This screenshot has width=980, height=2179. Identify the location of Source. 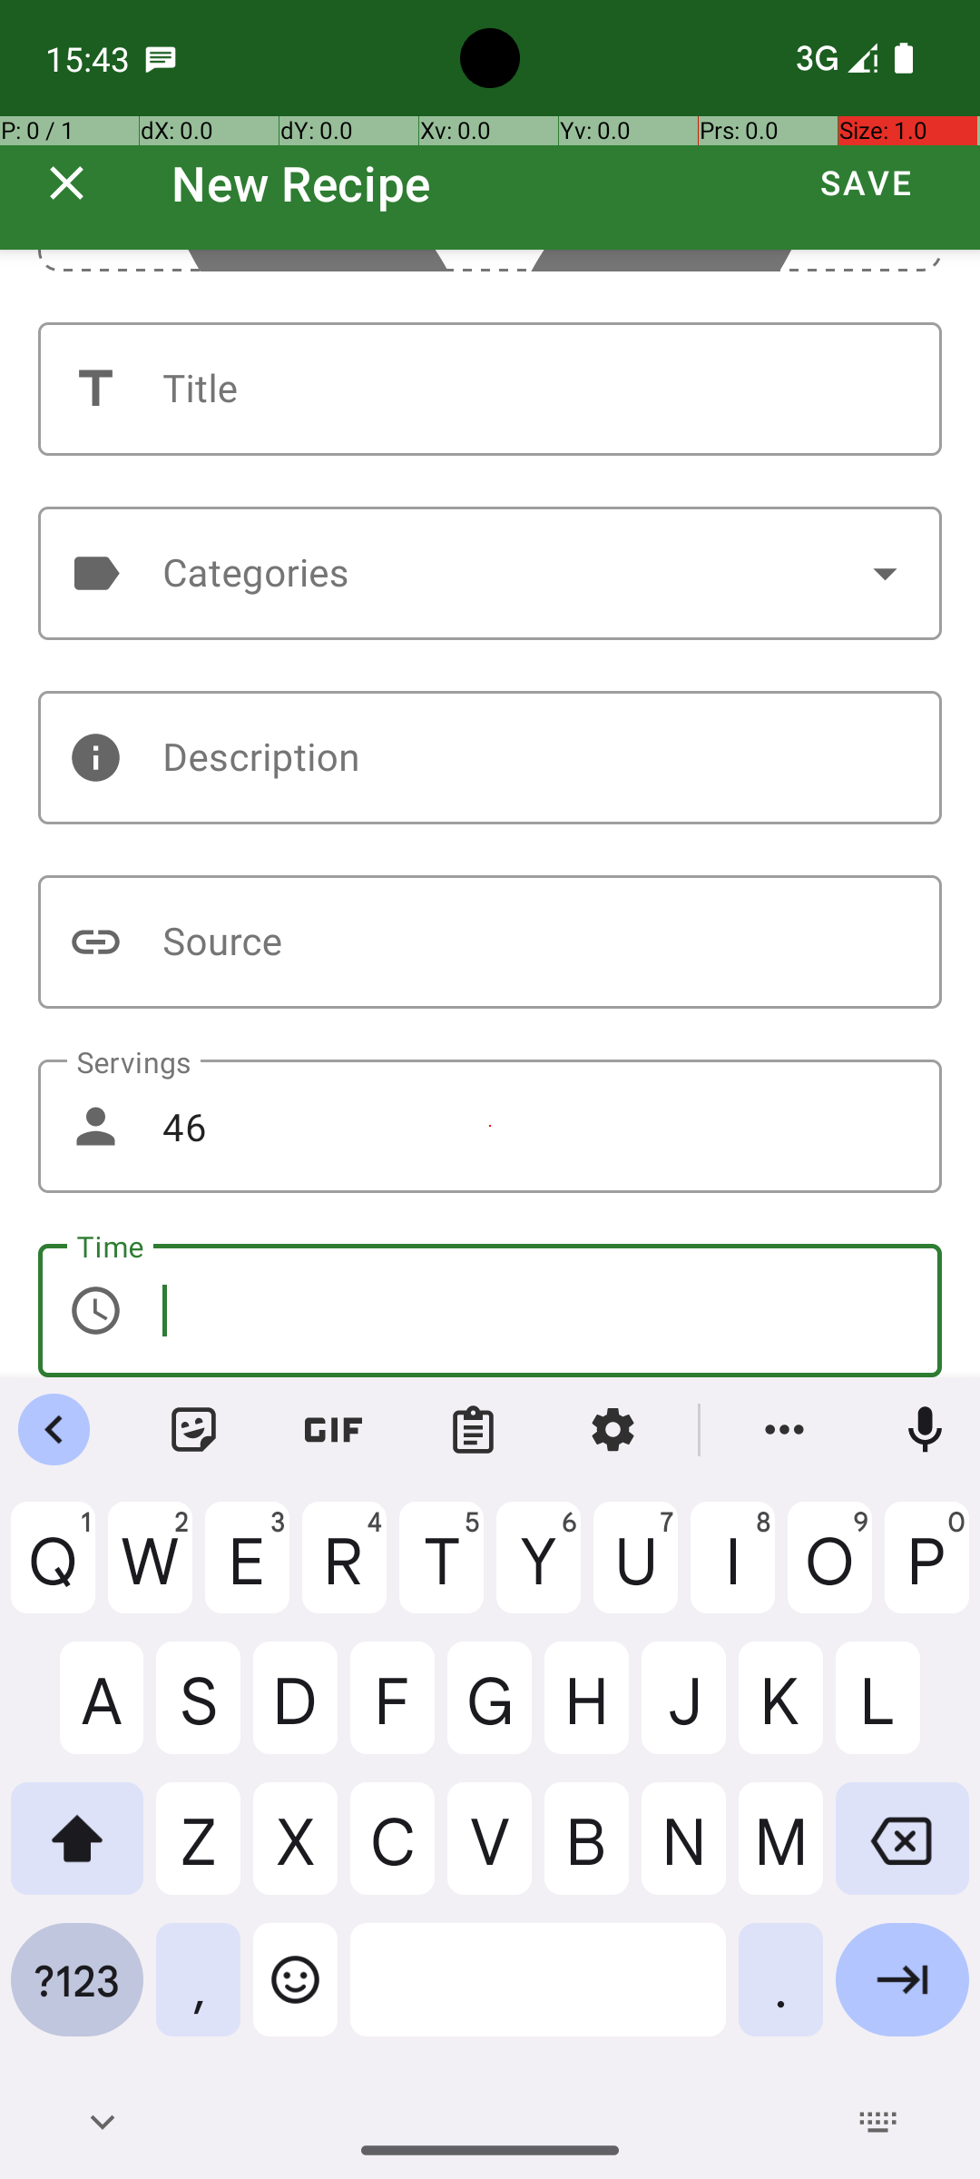
(490, 942).